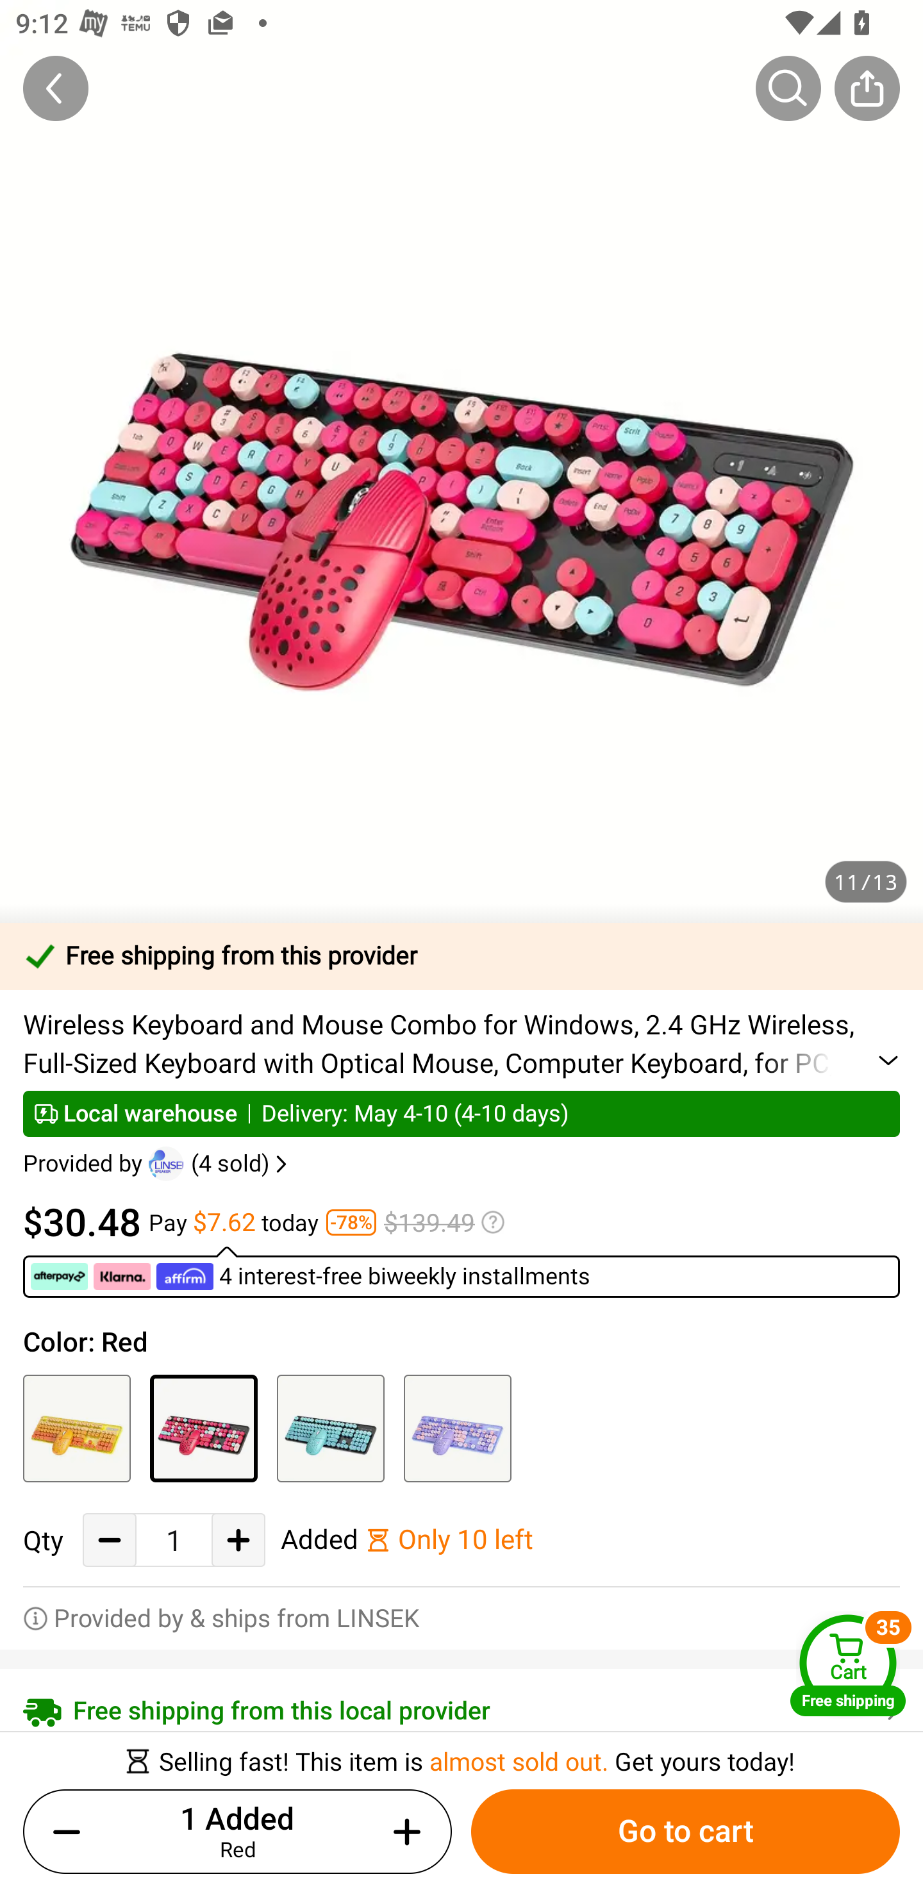 The image size is (923, 1897). I want to click on Green, so click(331, 1428).